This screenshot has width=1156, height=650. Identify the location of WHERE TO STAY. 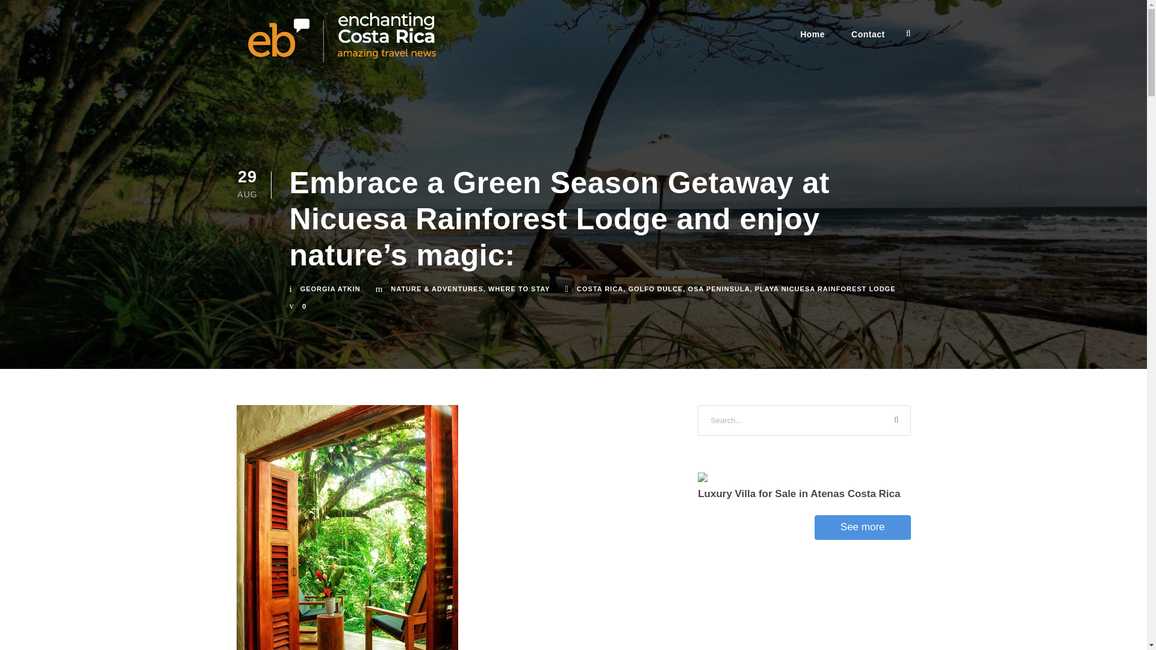
(519, 289).